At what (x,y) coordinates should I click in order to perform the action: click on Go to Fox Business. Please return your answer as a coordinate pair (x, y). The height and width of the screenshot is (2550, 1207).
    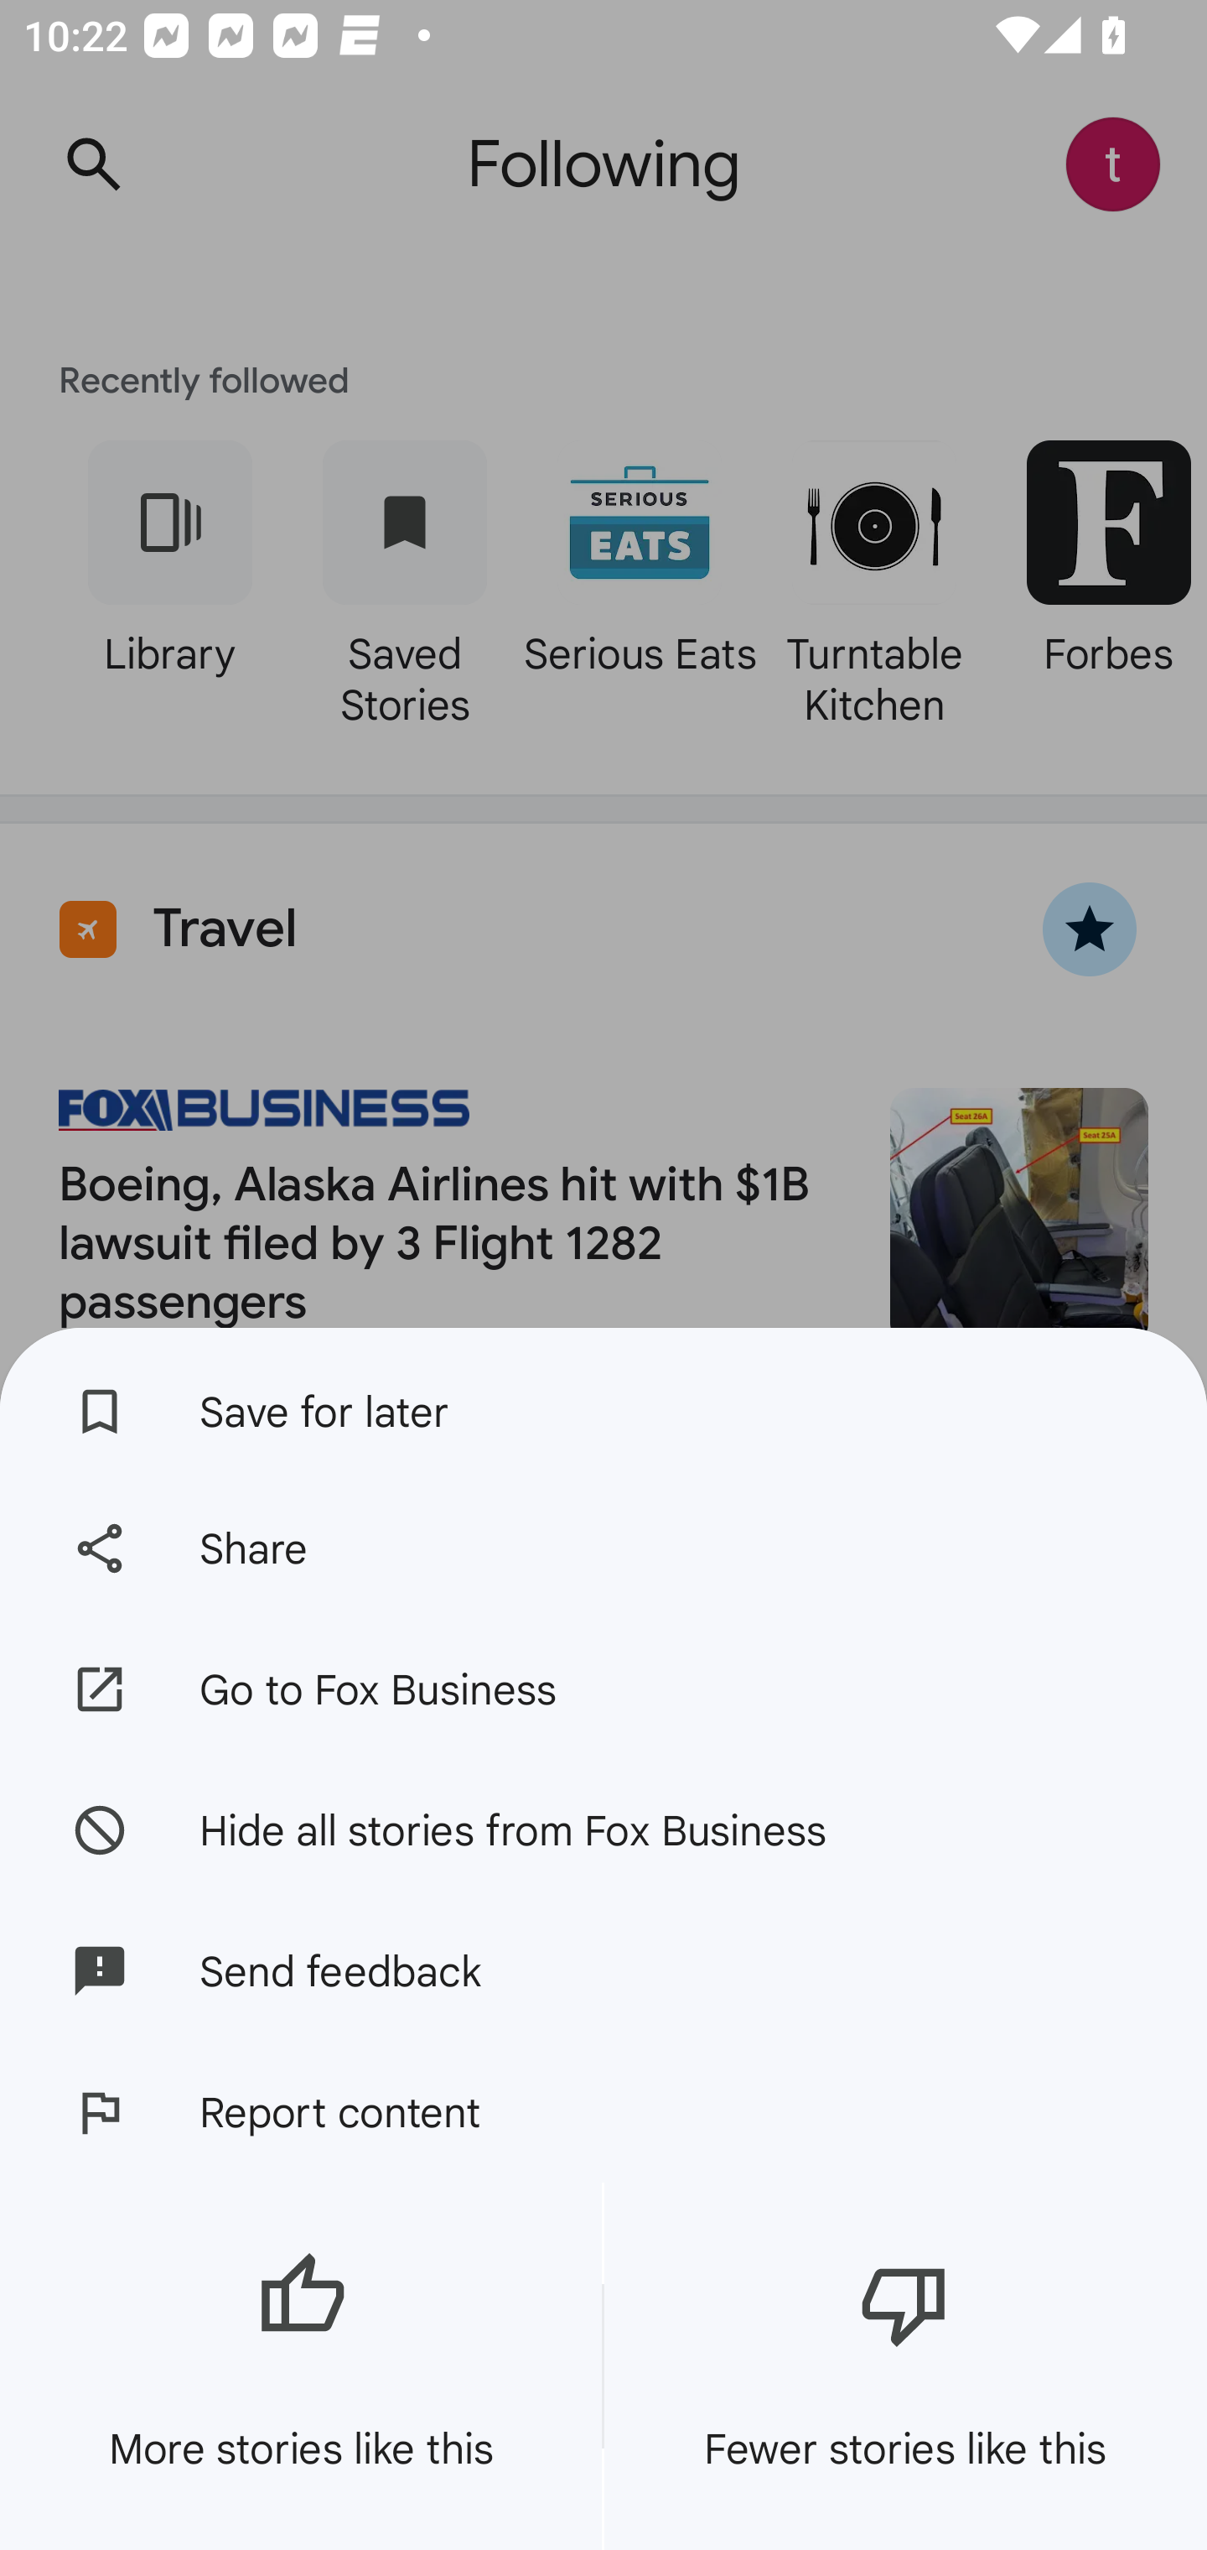
    Looking at the image, I should click on (603, 1689).